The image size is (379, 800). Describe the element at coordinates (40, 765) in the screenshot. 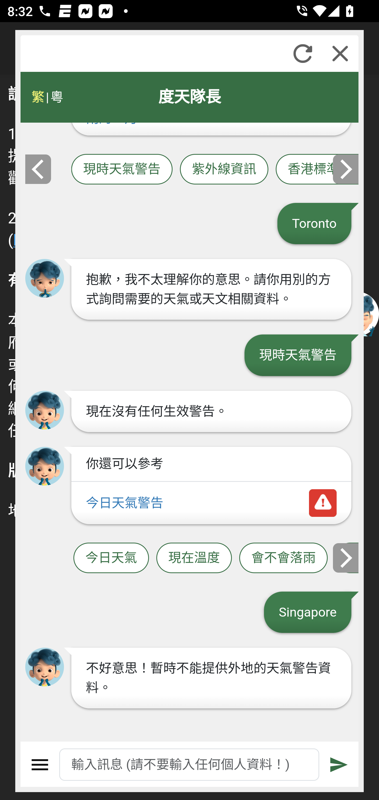

I see `選單` at that location.